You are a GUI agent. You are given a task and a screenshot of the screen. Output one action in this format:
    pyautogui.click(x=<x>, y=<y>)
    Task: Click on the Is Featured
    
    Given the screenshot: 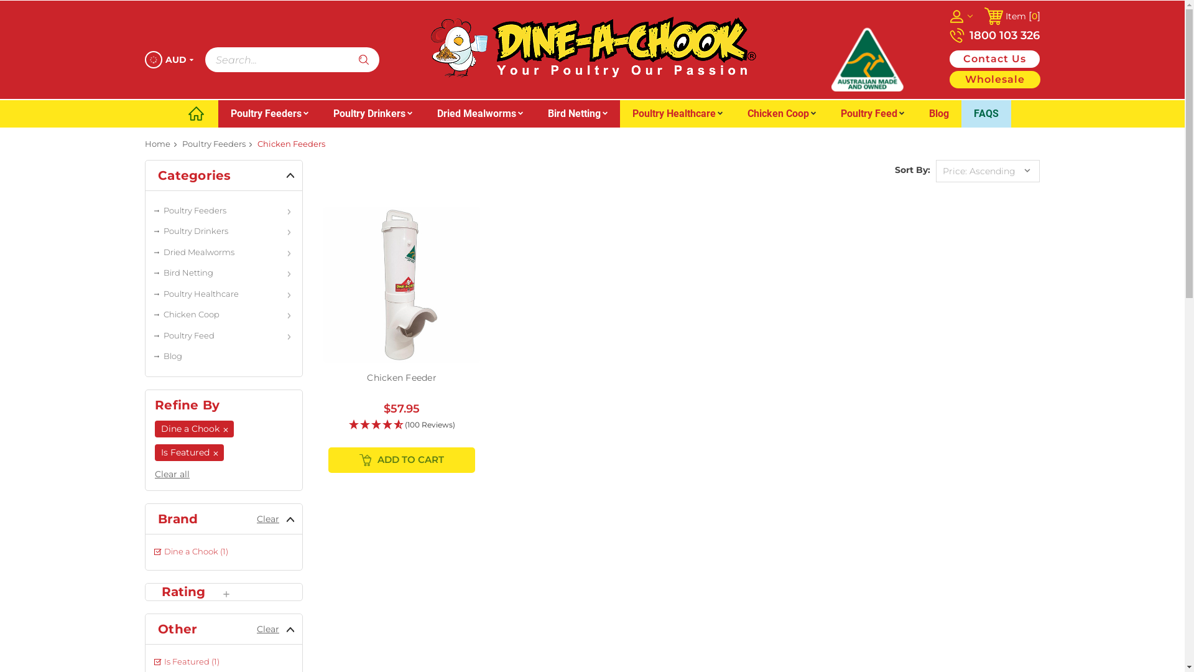 What is the action you would take?
    pyautogui.click(x=189, y=453)
    